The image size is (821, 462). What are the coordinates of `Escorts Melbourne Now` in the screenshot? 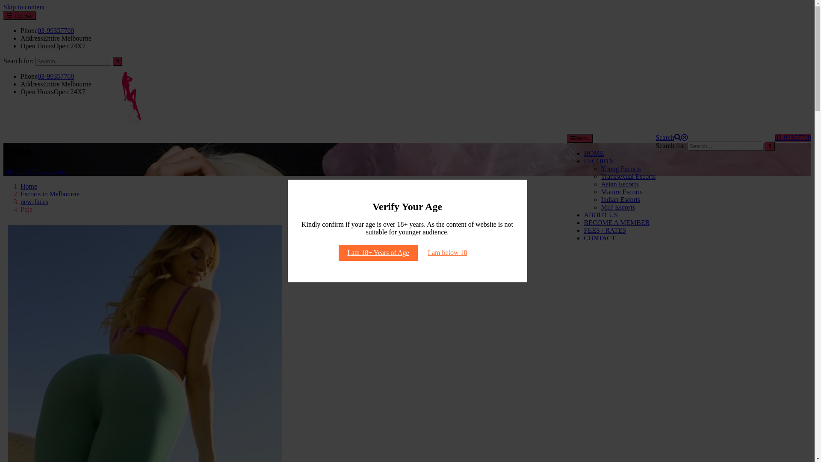 It's located at (37, 145).